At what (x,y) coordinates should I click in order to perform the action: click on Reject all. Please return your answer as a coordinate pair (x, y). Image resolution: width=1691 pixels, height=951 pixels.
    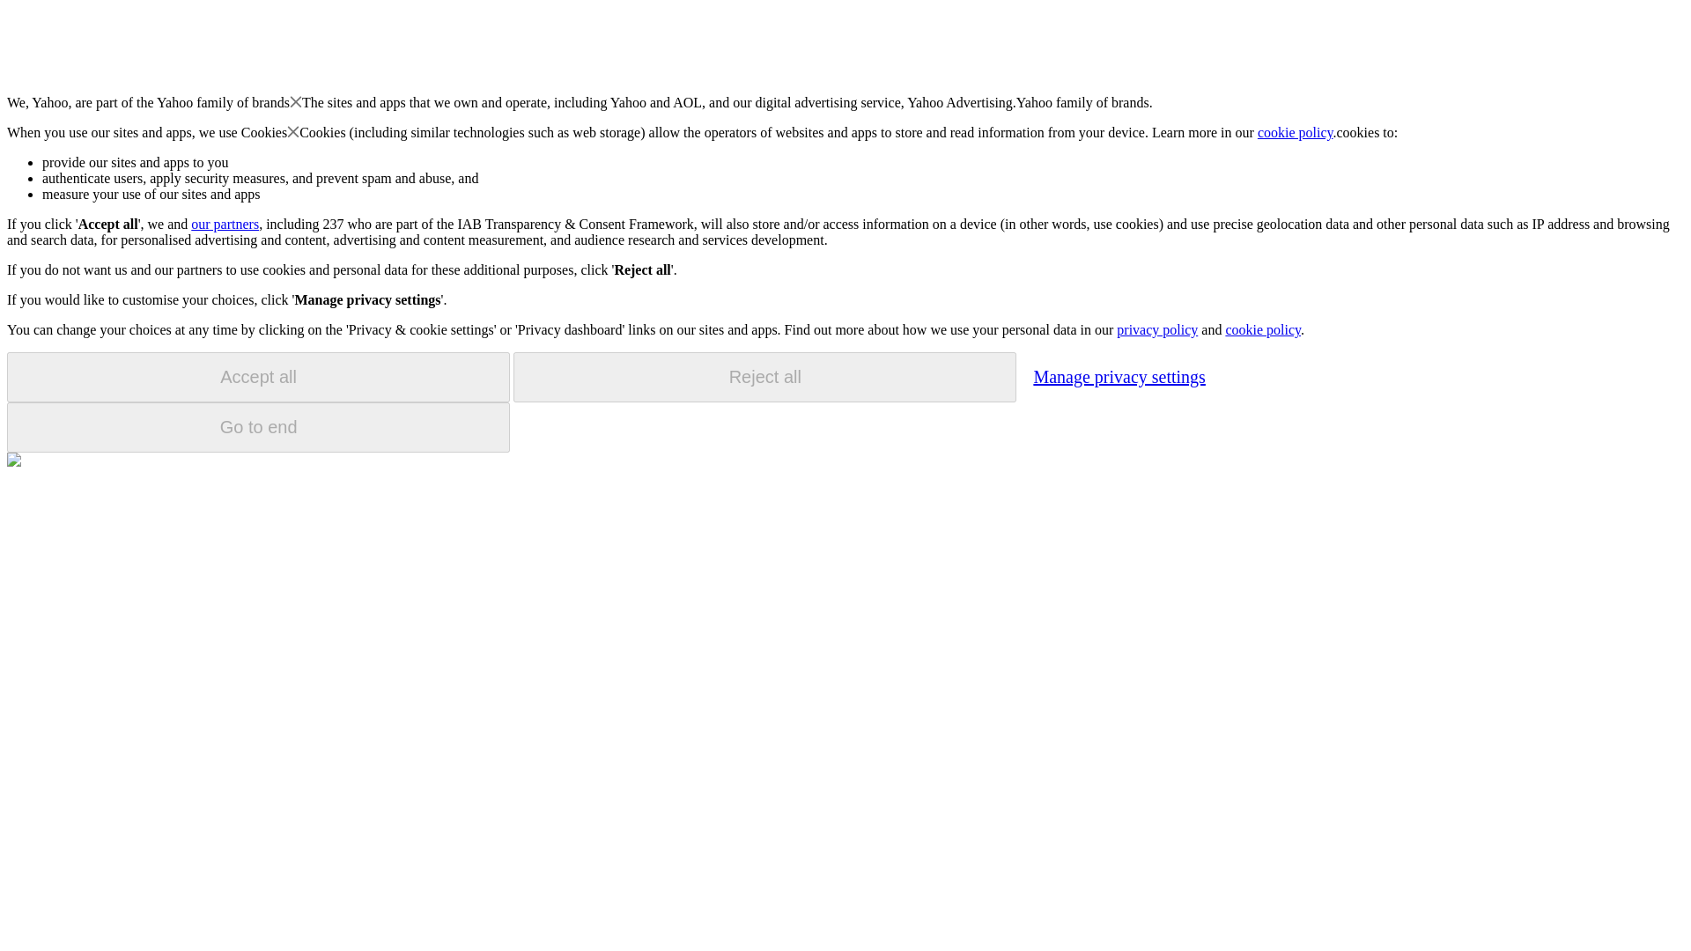
    Looking at the image, I should click on (764, 377).